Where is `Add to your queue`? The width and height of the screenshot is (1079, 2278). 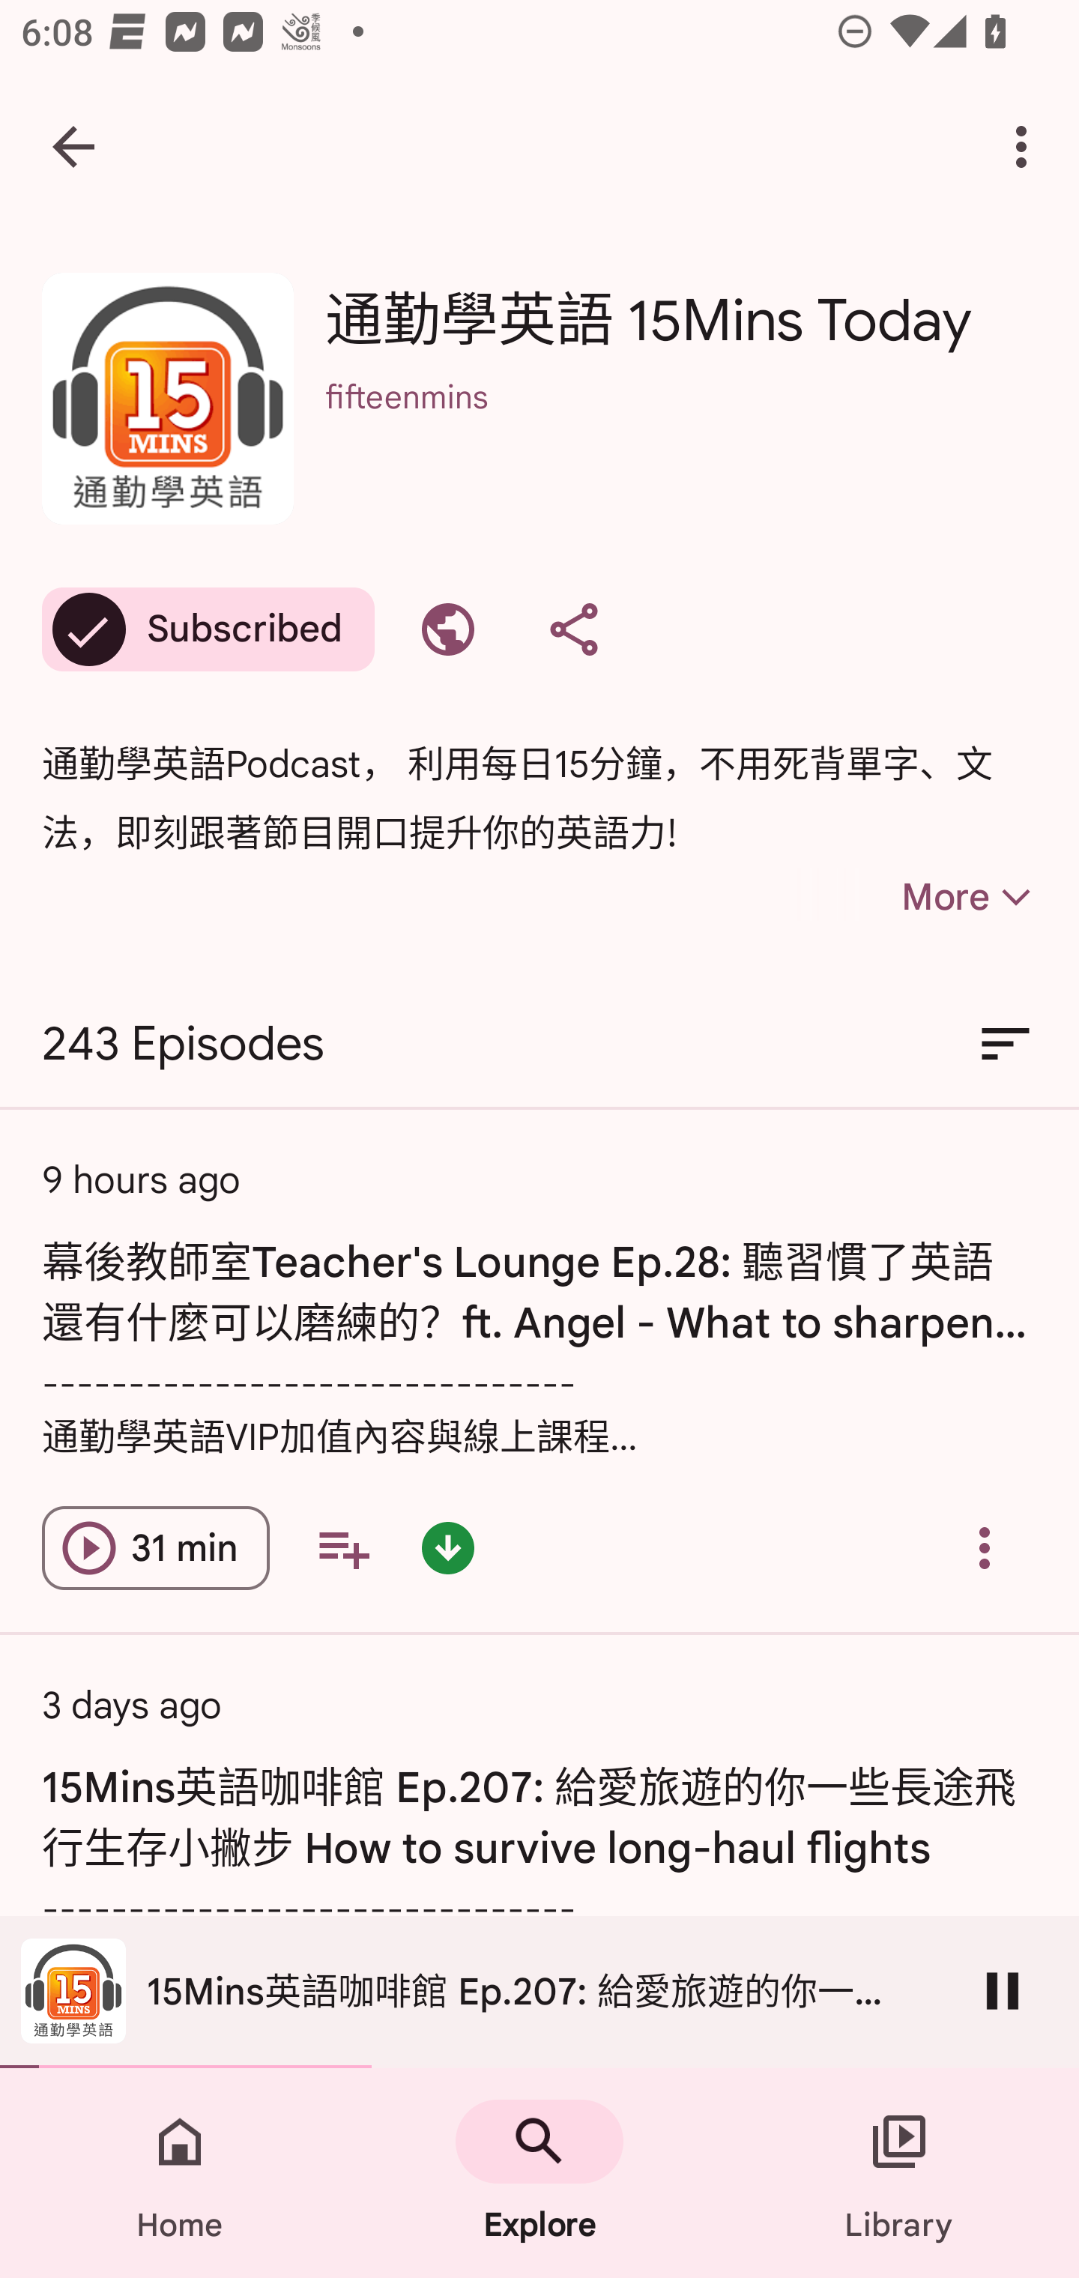 Add to your queue is located at coordinates (343, 1548).